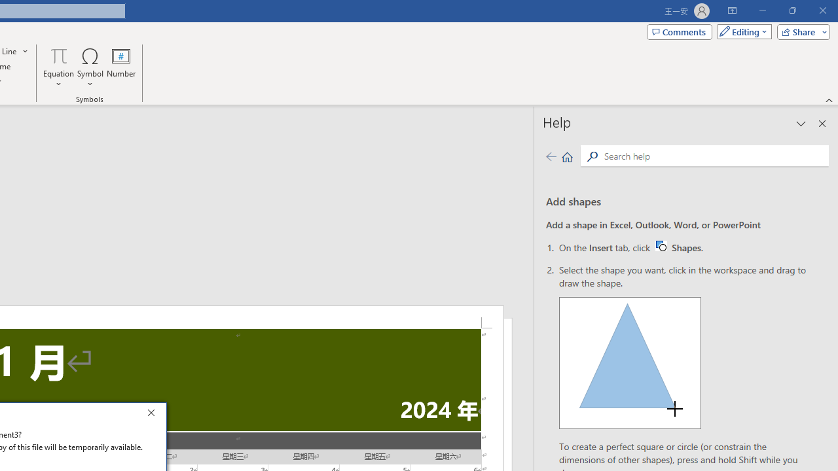 This screenshot has height=471, width=838. Describe the element at coordinates (661, 245) in the screenshot. I see `Word W32 Shapes button icon` at that location.